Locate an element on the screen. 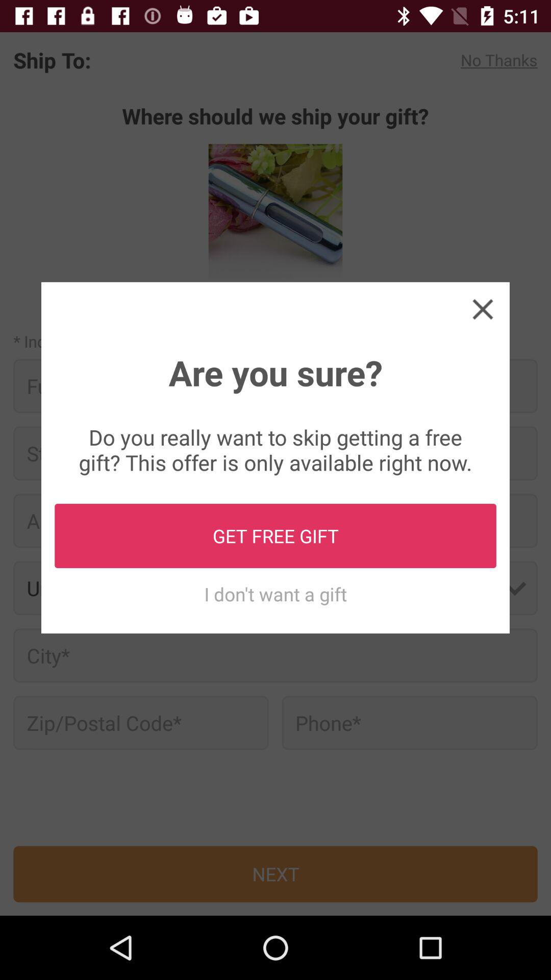 The height and width of the screenshot is (980, 551). launch icon below get free gift item is located at coordinates (275, 594).